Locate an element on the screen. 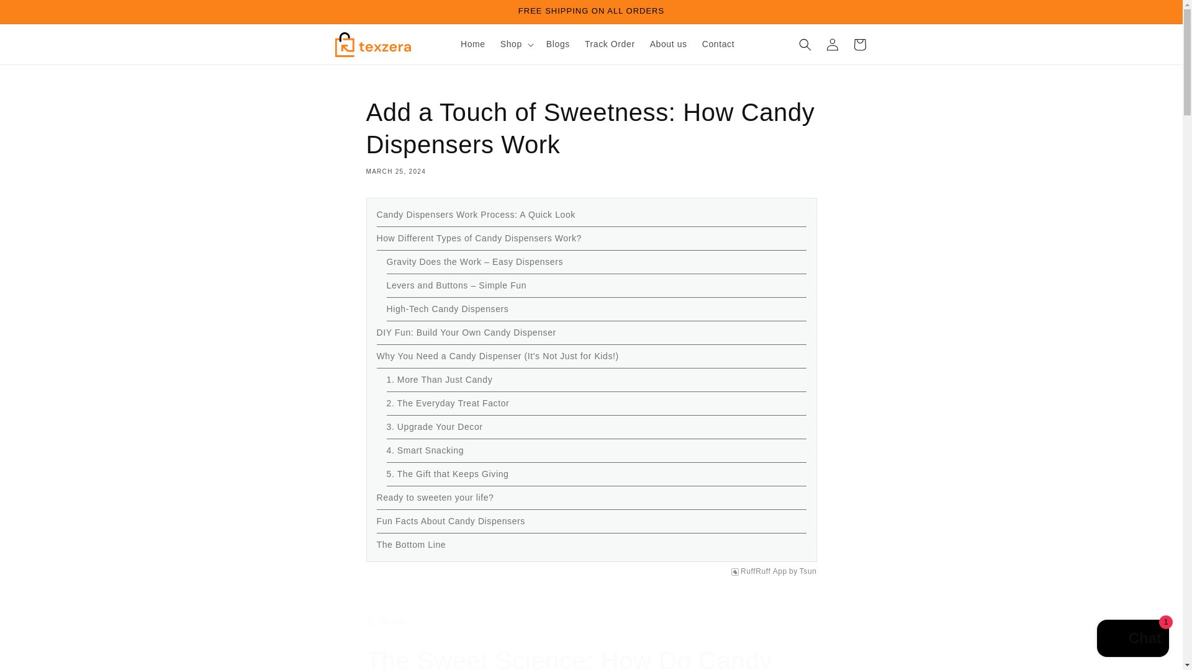 The image size is (1192, 670). About us is located at coordinates (668, 43).